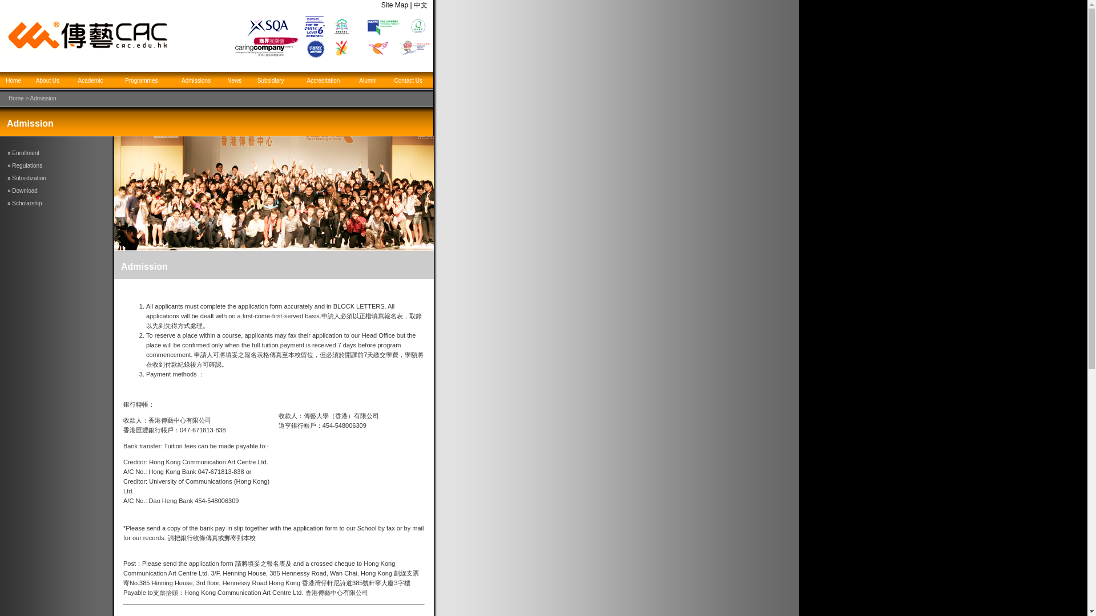 Image resolution: width=1096 pixels, height=616 pixels. What do you see at coordinates (196, 80) in the screenshot?
I see `Admissions` at bounding box center [196, 80].